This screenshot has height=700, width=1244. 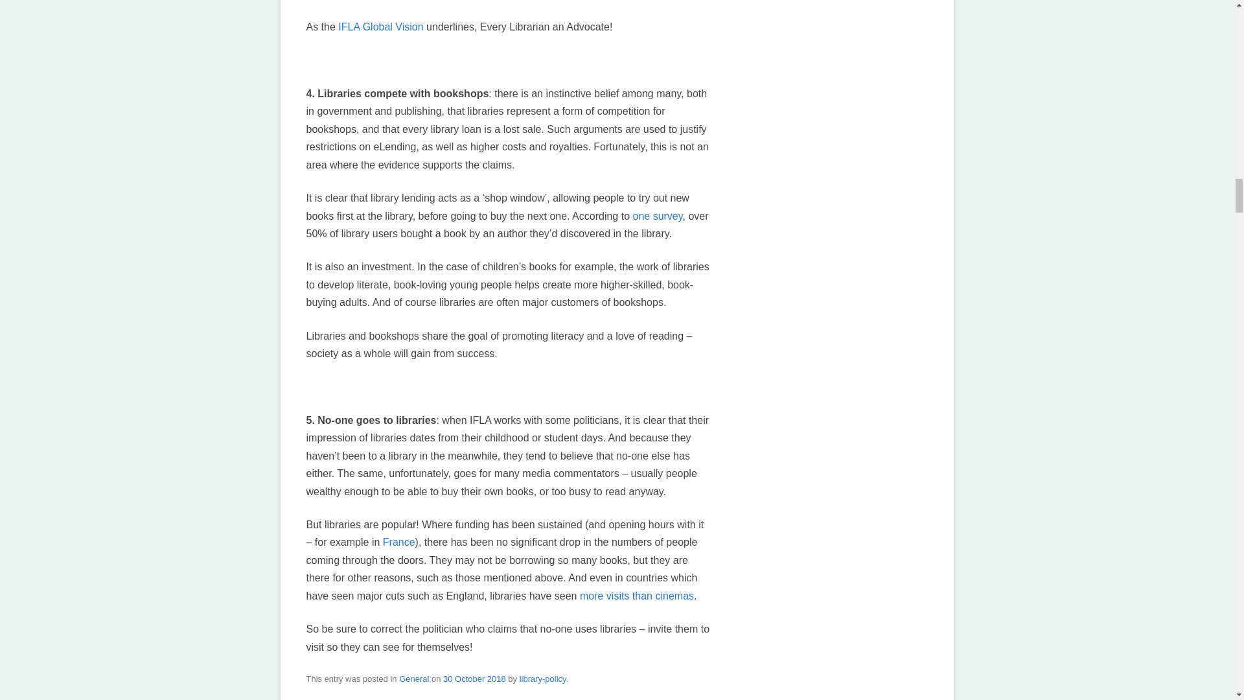 I want to click on View all posts by library-policy, so click(x=543, y=679).